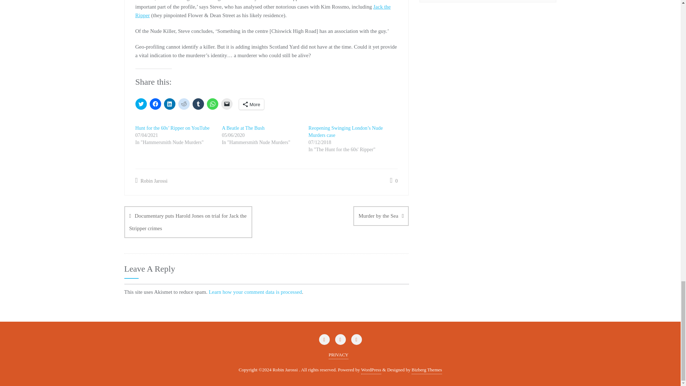 This screenshot has width=686, height=386. What do you see at coordinates (252, 104) in the screenshot?
I see `More` at bounding box center [252, 104].